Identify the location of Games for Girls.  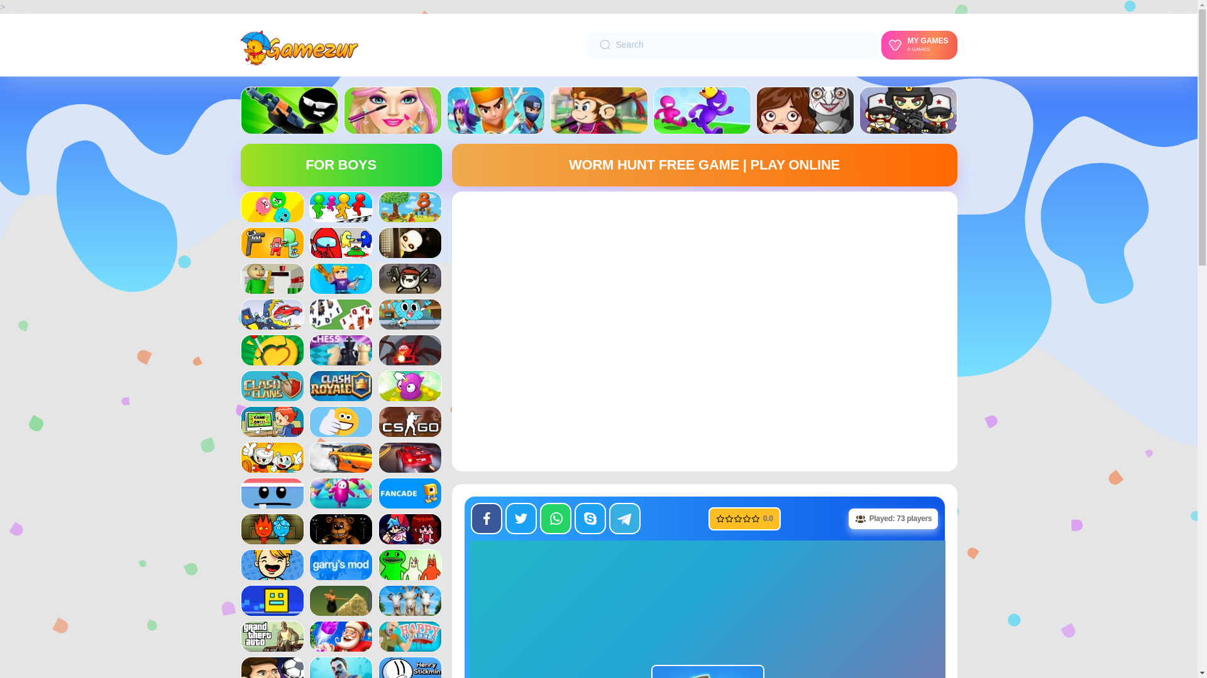
(341, 215).